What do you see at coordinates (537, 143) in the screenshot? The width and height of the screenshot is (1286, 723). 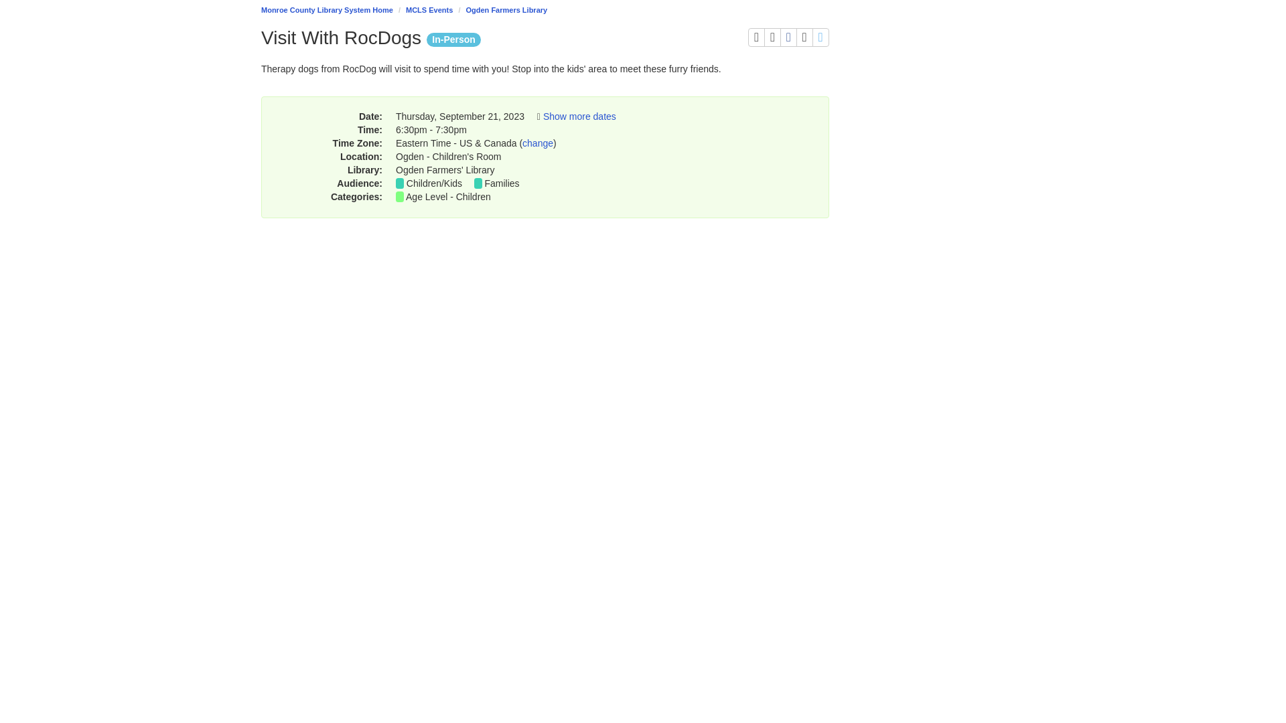 I see `change` at bounding box center [537, 143].